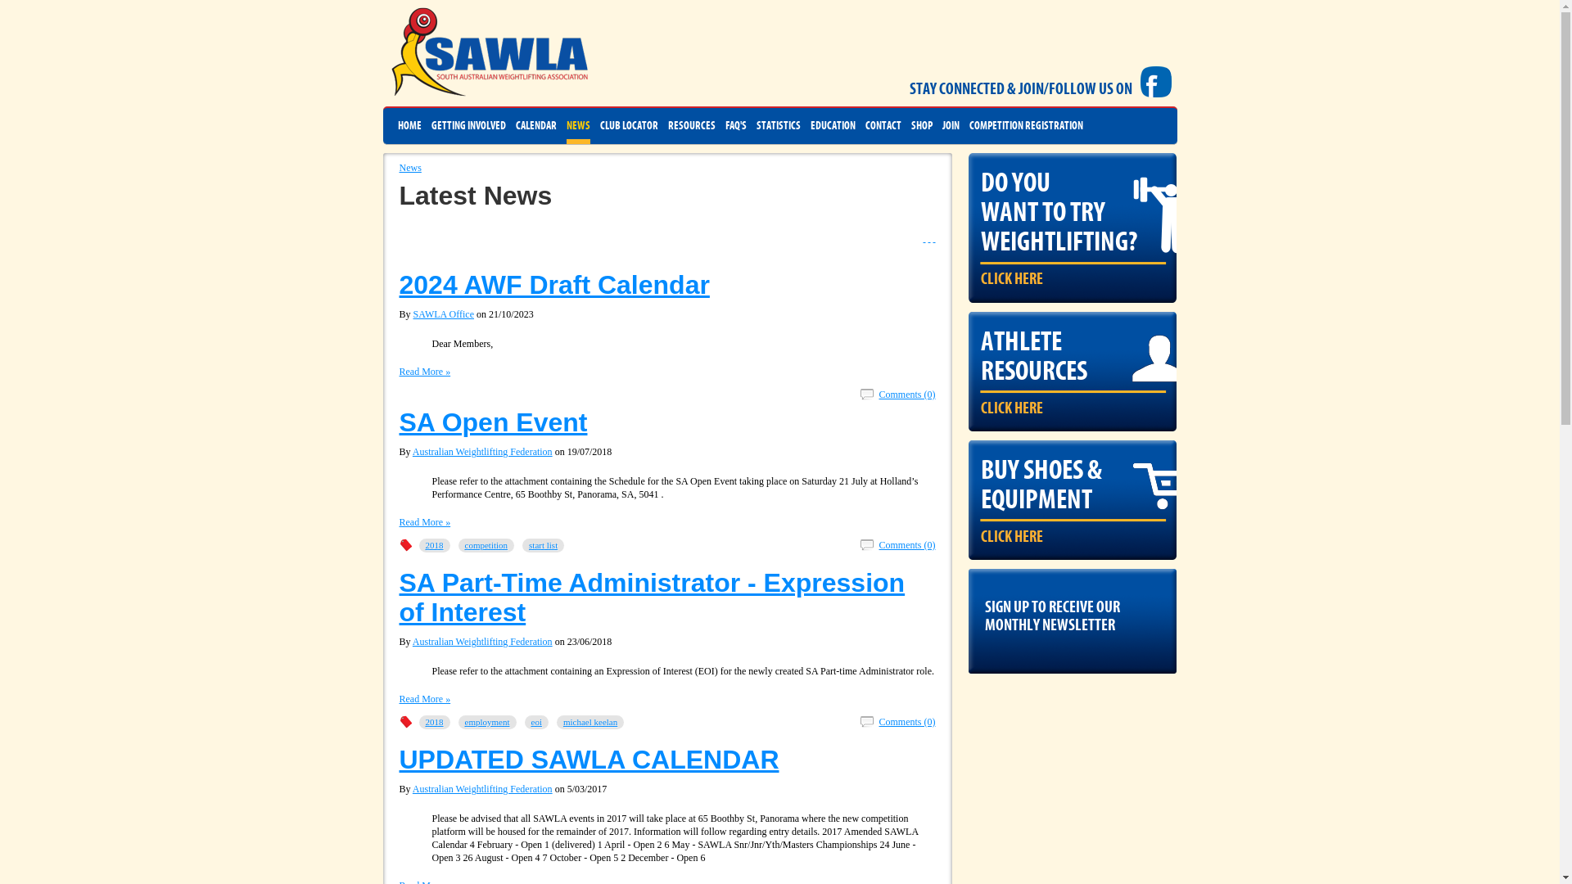  What do you see at coordinates (629, 126) in the screenshot?
I see `CLUB LOCATOR` at bounding box center [629, 126].